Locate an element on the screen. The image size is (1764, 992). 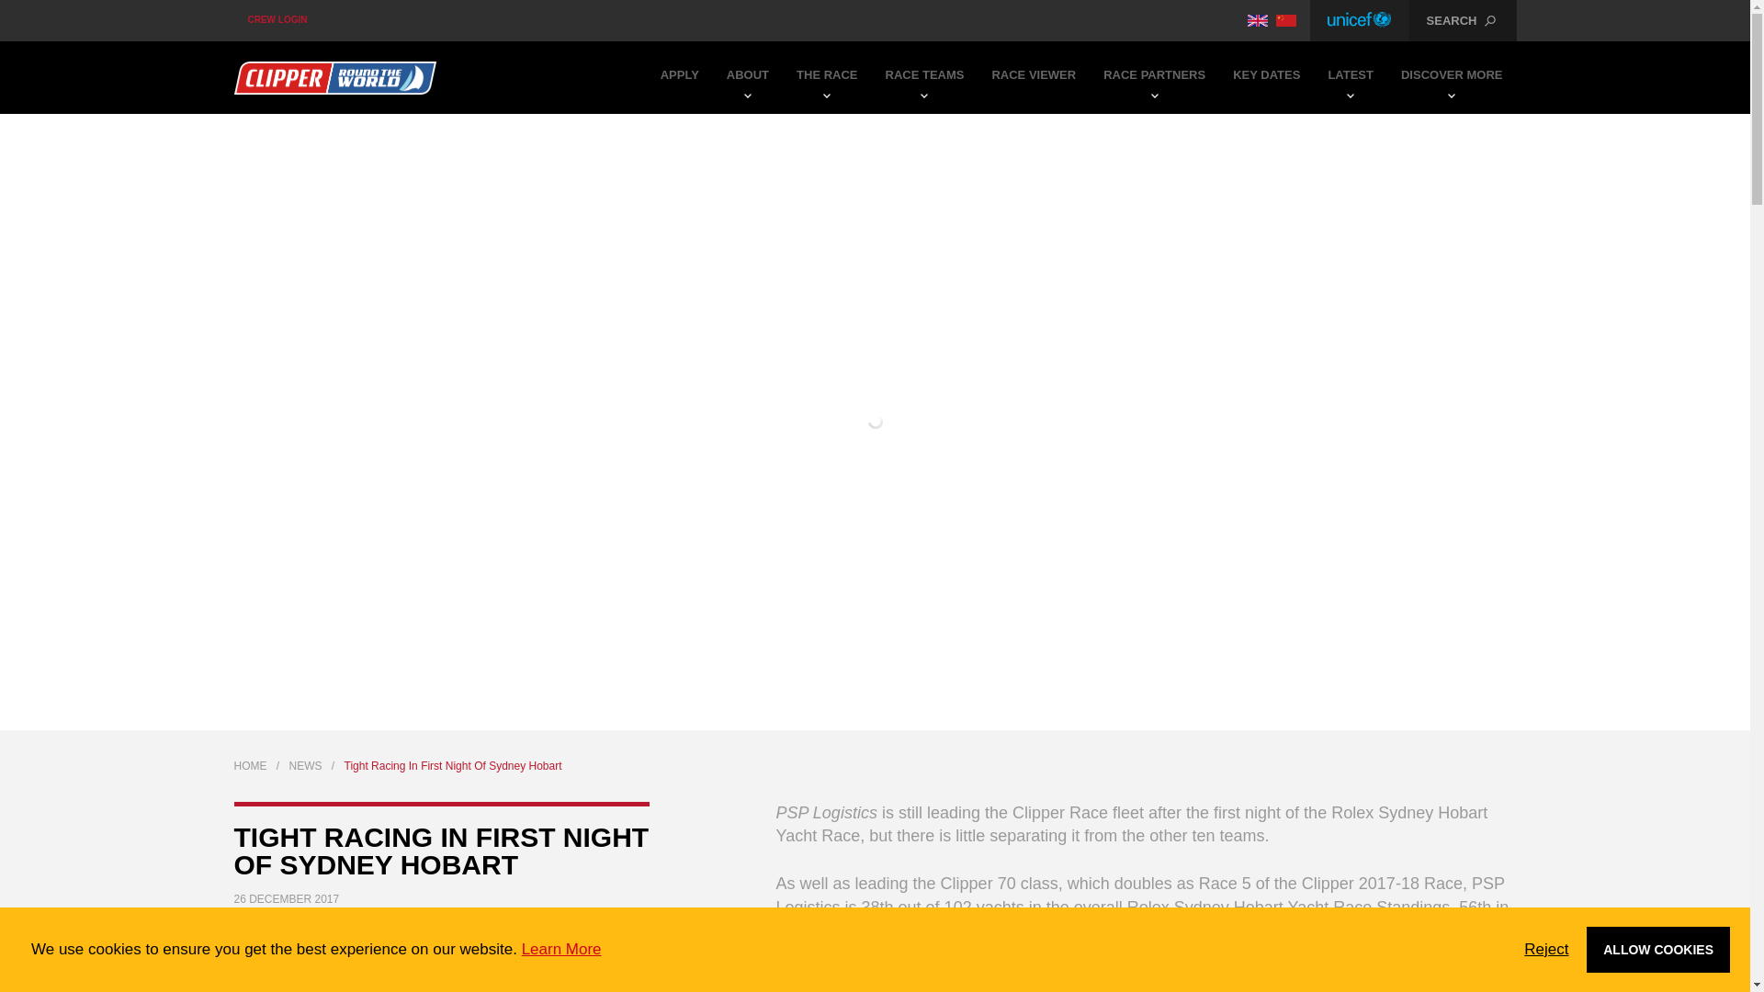
Clipper - Round The World is located at coordinates (334, 77).